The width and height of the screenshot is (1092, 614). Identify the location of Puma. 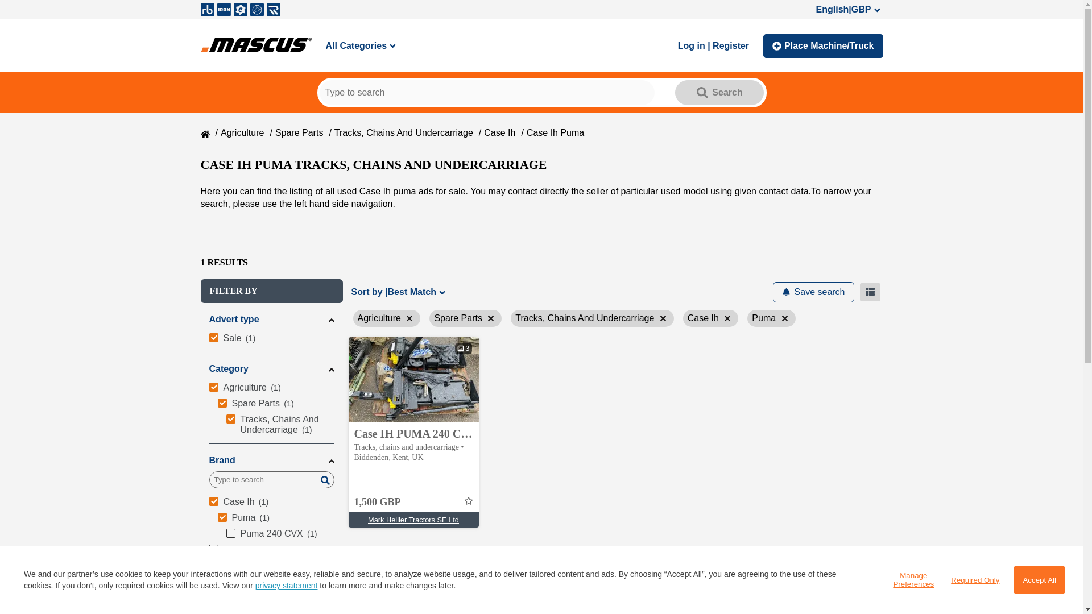
(275, 517).